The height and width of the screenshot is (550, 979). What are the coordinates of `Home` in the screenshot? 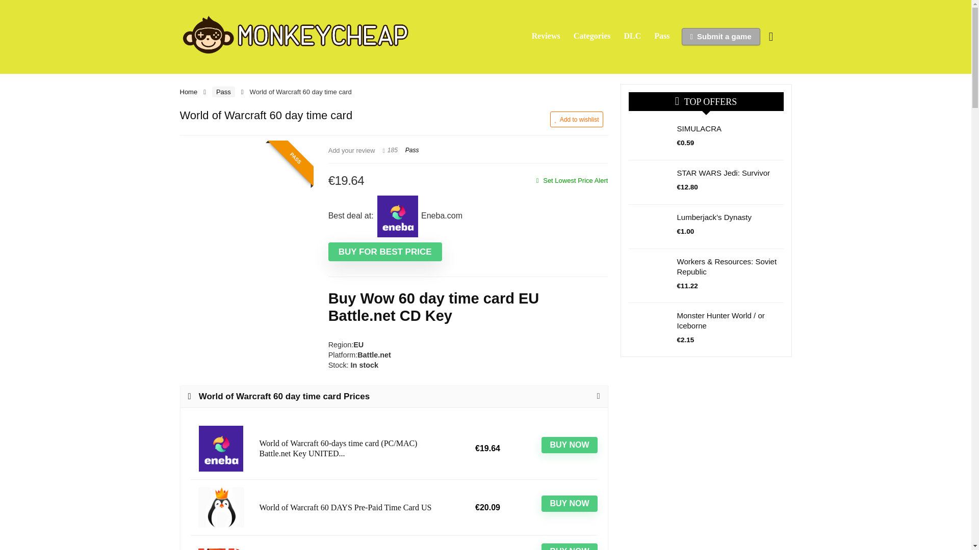 It's located at (188, 92).